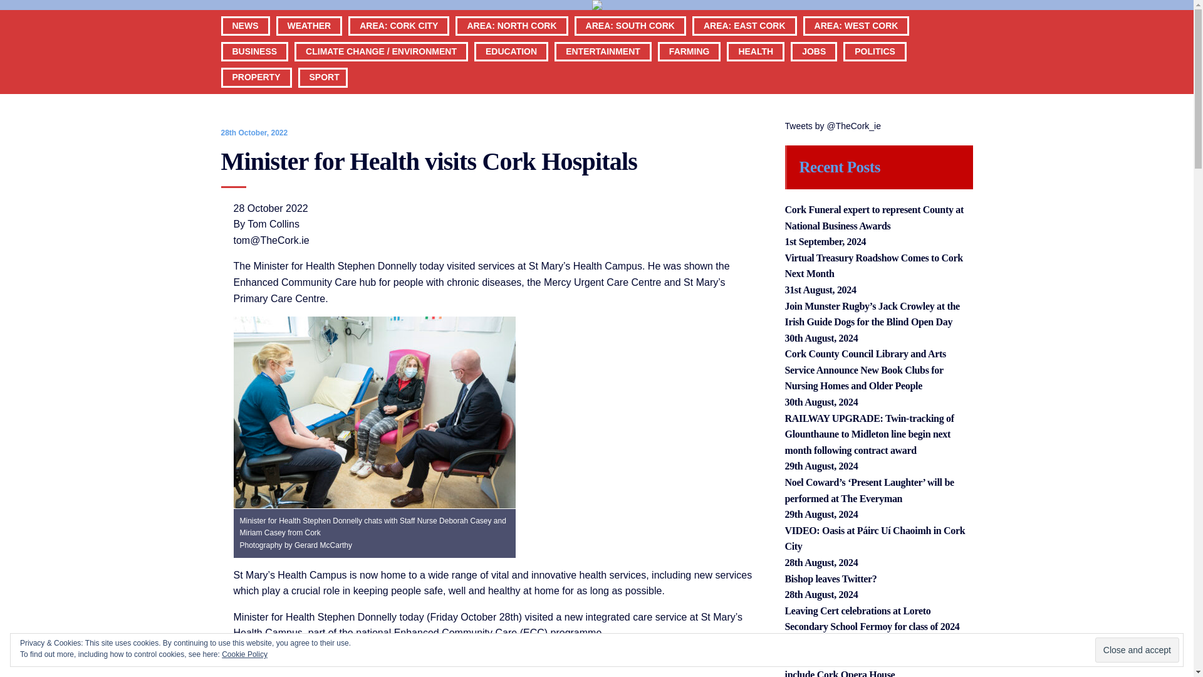  What do you see at coordinates (511, 46) in the screenshot?
I see `AREA: NORTH CORK` at bounding box center [511, 46].